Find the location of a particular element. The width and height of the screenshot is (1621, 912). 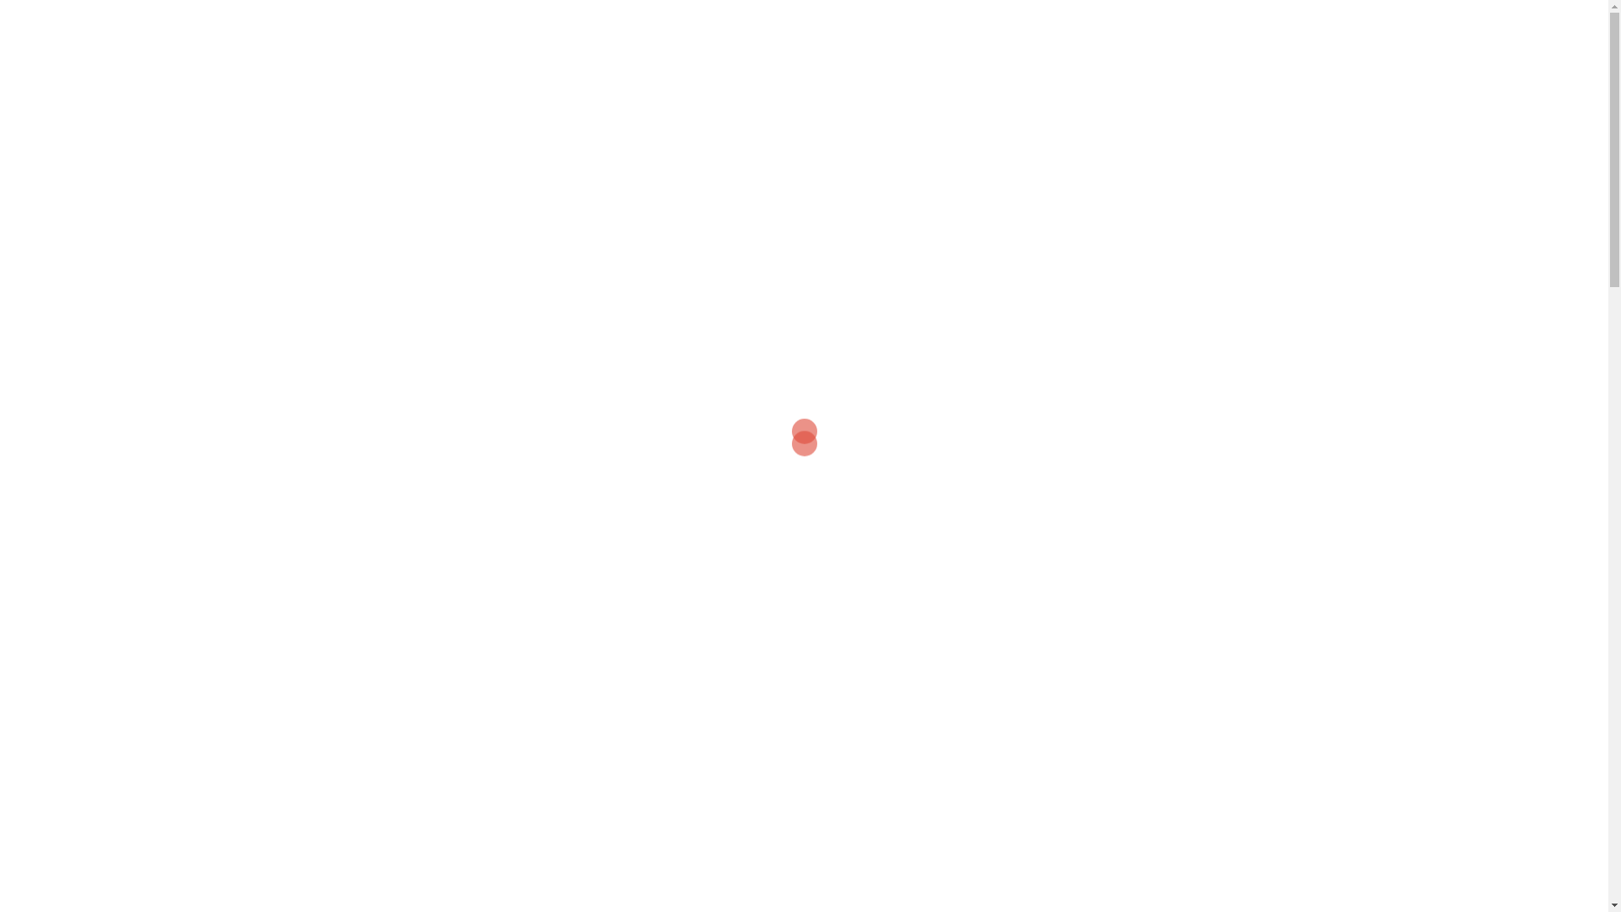

Le projet Cap Bulles is located at coordinates (596, 76).